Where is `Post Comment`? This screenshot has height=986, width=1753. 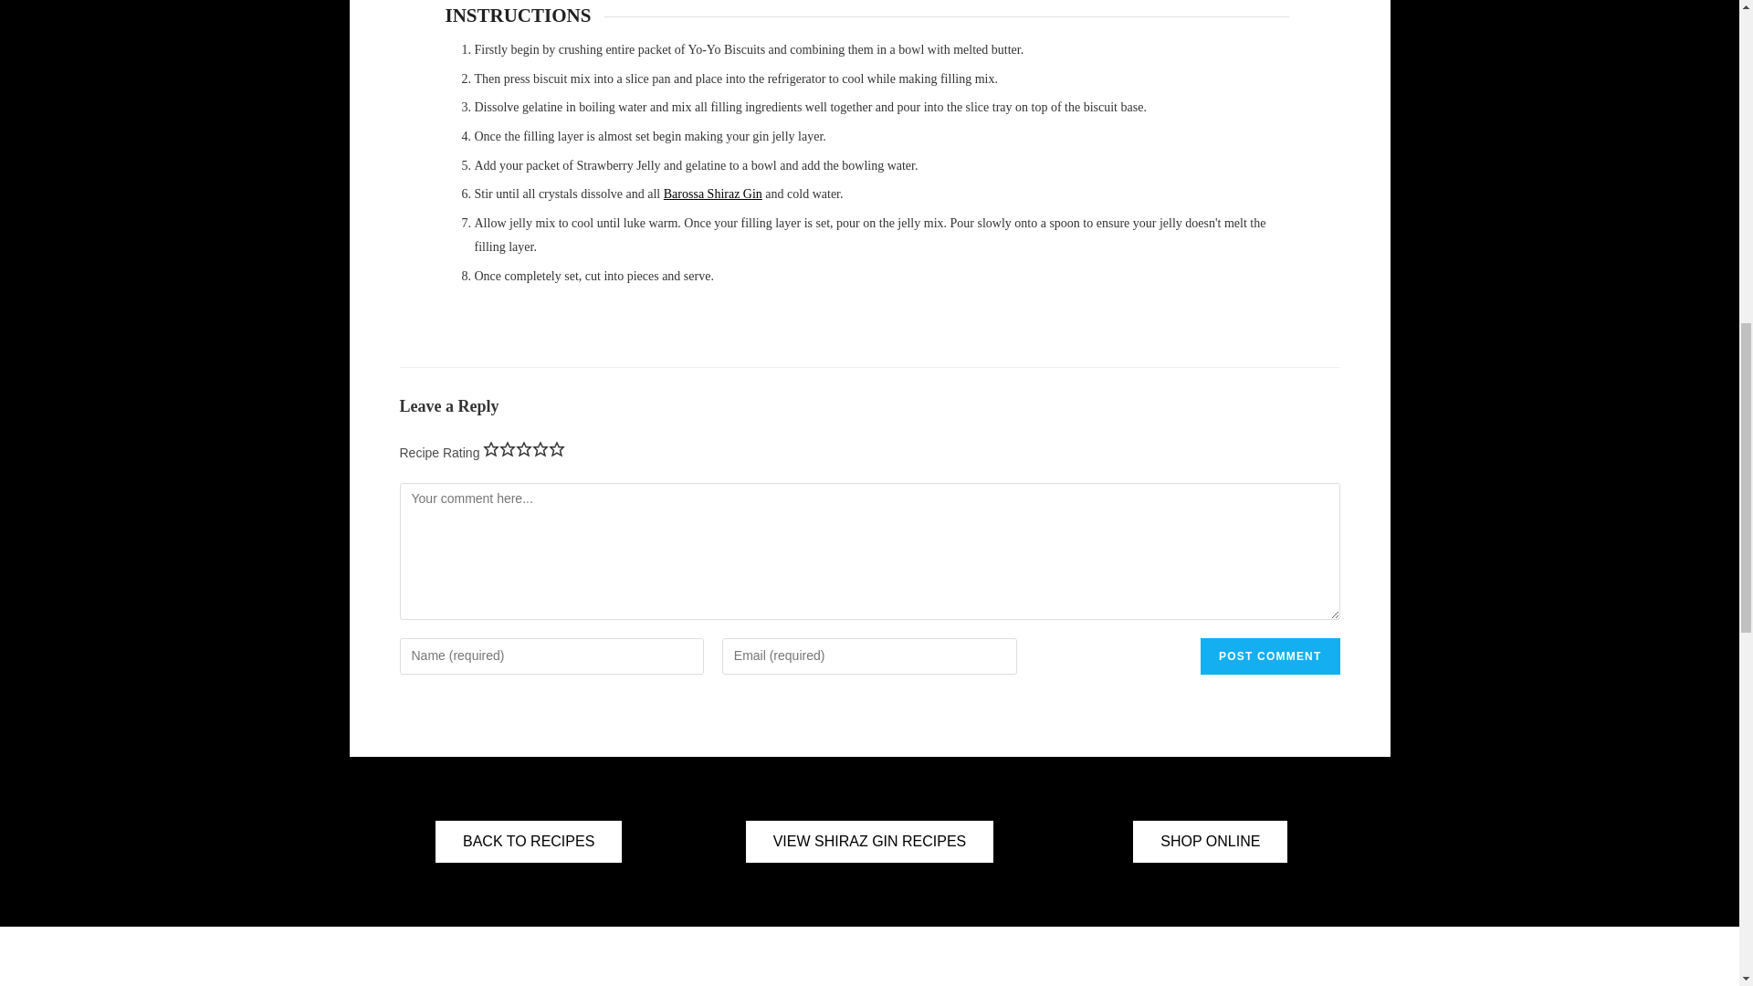
Post Comment is located at coordinates (1269, 656).